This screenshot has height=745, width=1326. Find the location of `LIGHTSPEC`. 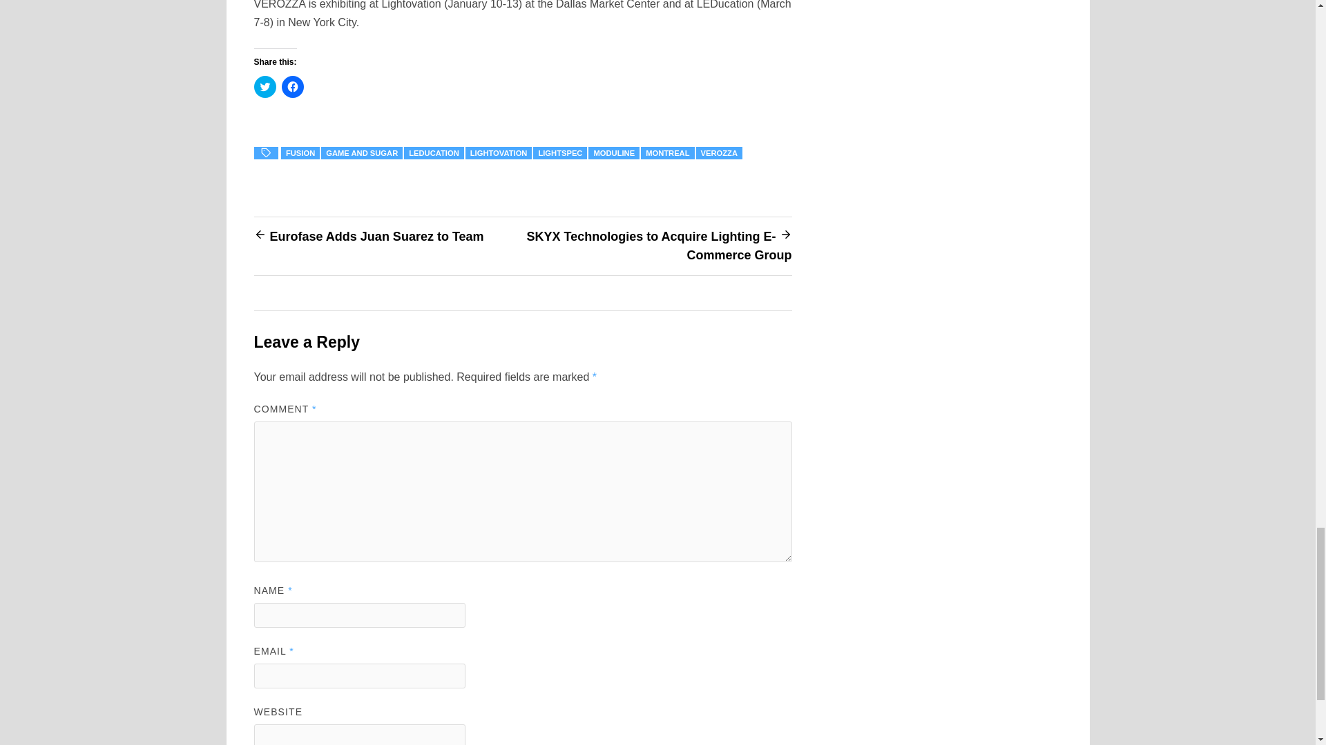

LIGHTSPEC is located at coordinates (559, 153).